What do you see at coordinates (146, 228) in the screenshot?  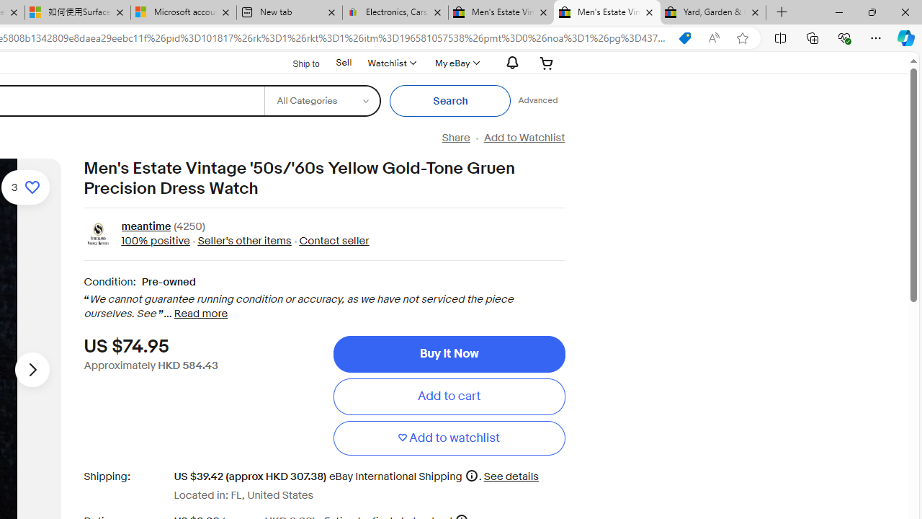 I see `meantime` at bounding box center [146, 228].